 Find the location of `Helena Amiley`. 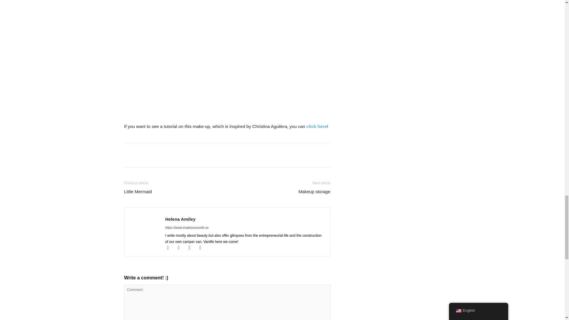

Helena Amiley is located at coordinates (180, 219).